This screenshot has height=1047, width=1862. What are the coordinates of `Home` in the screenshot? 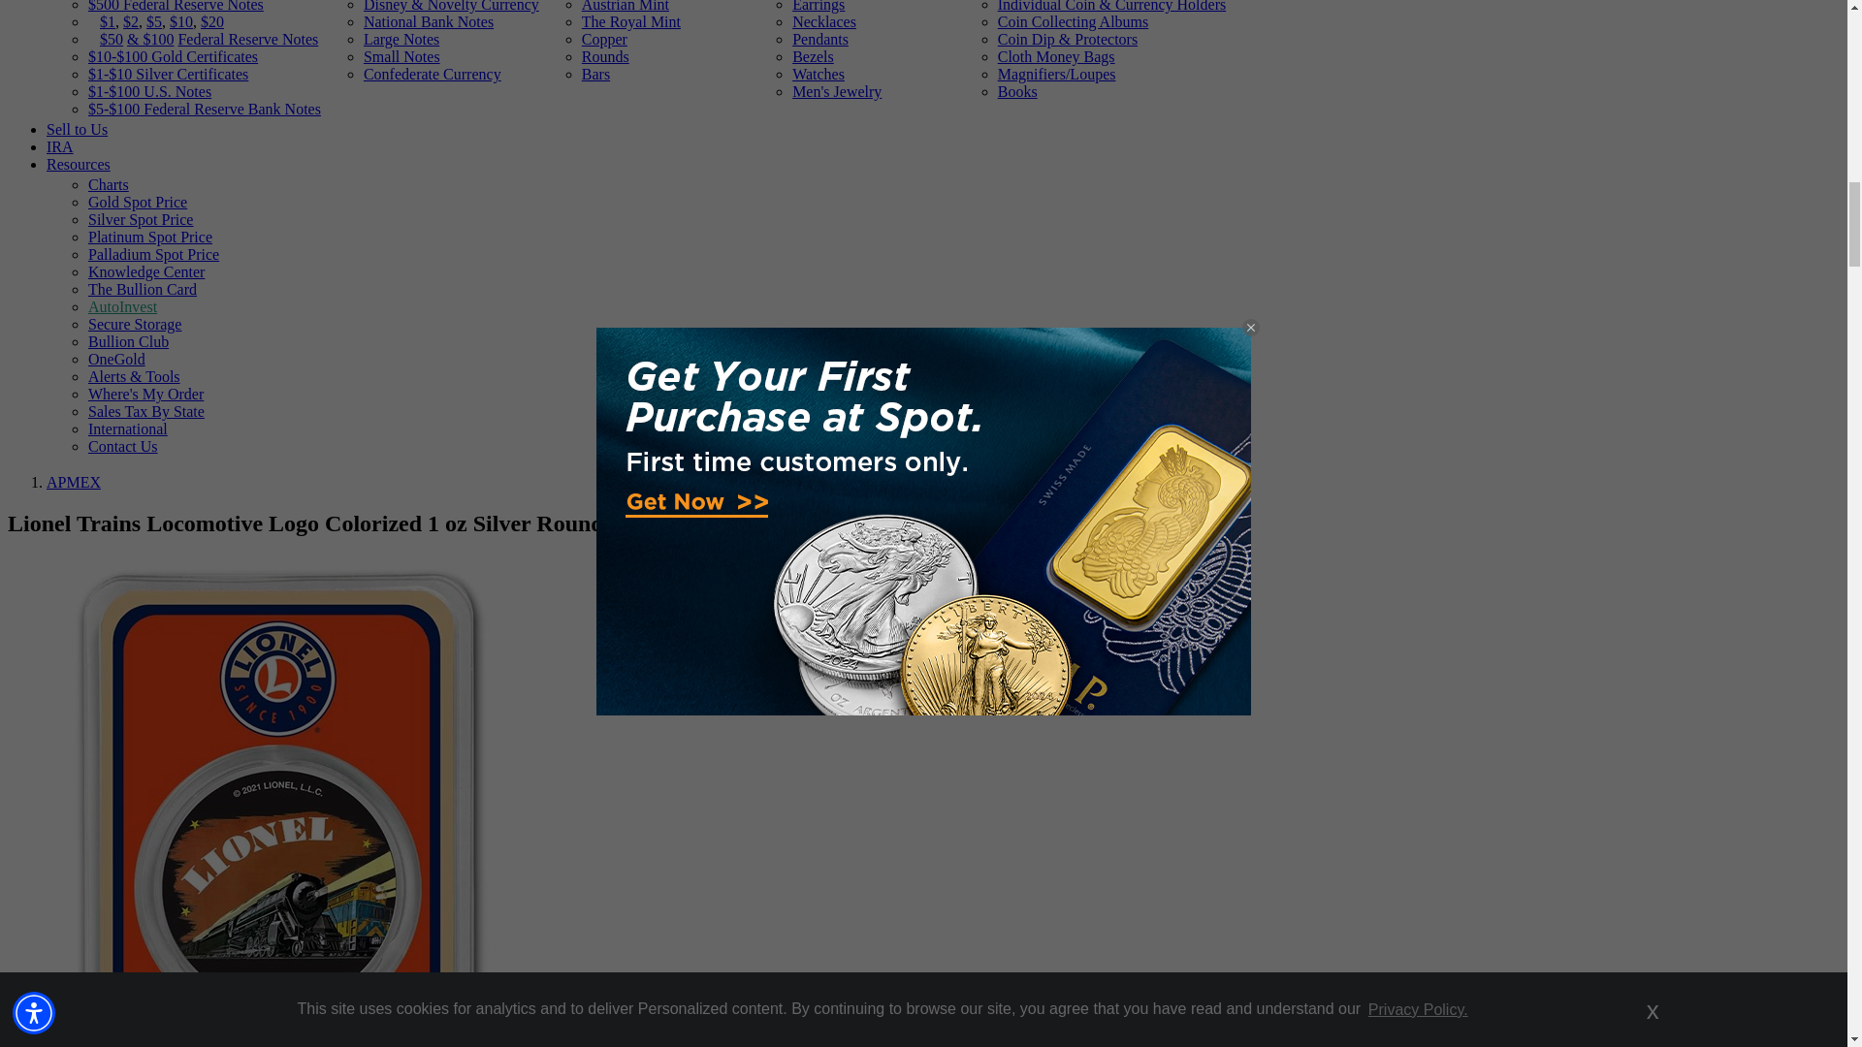 It's located at (74, 483).